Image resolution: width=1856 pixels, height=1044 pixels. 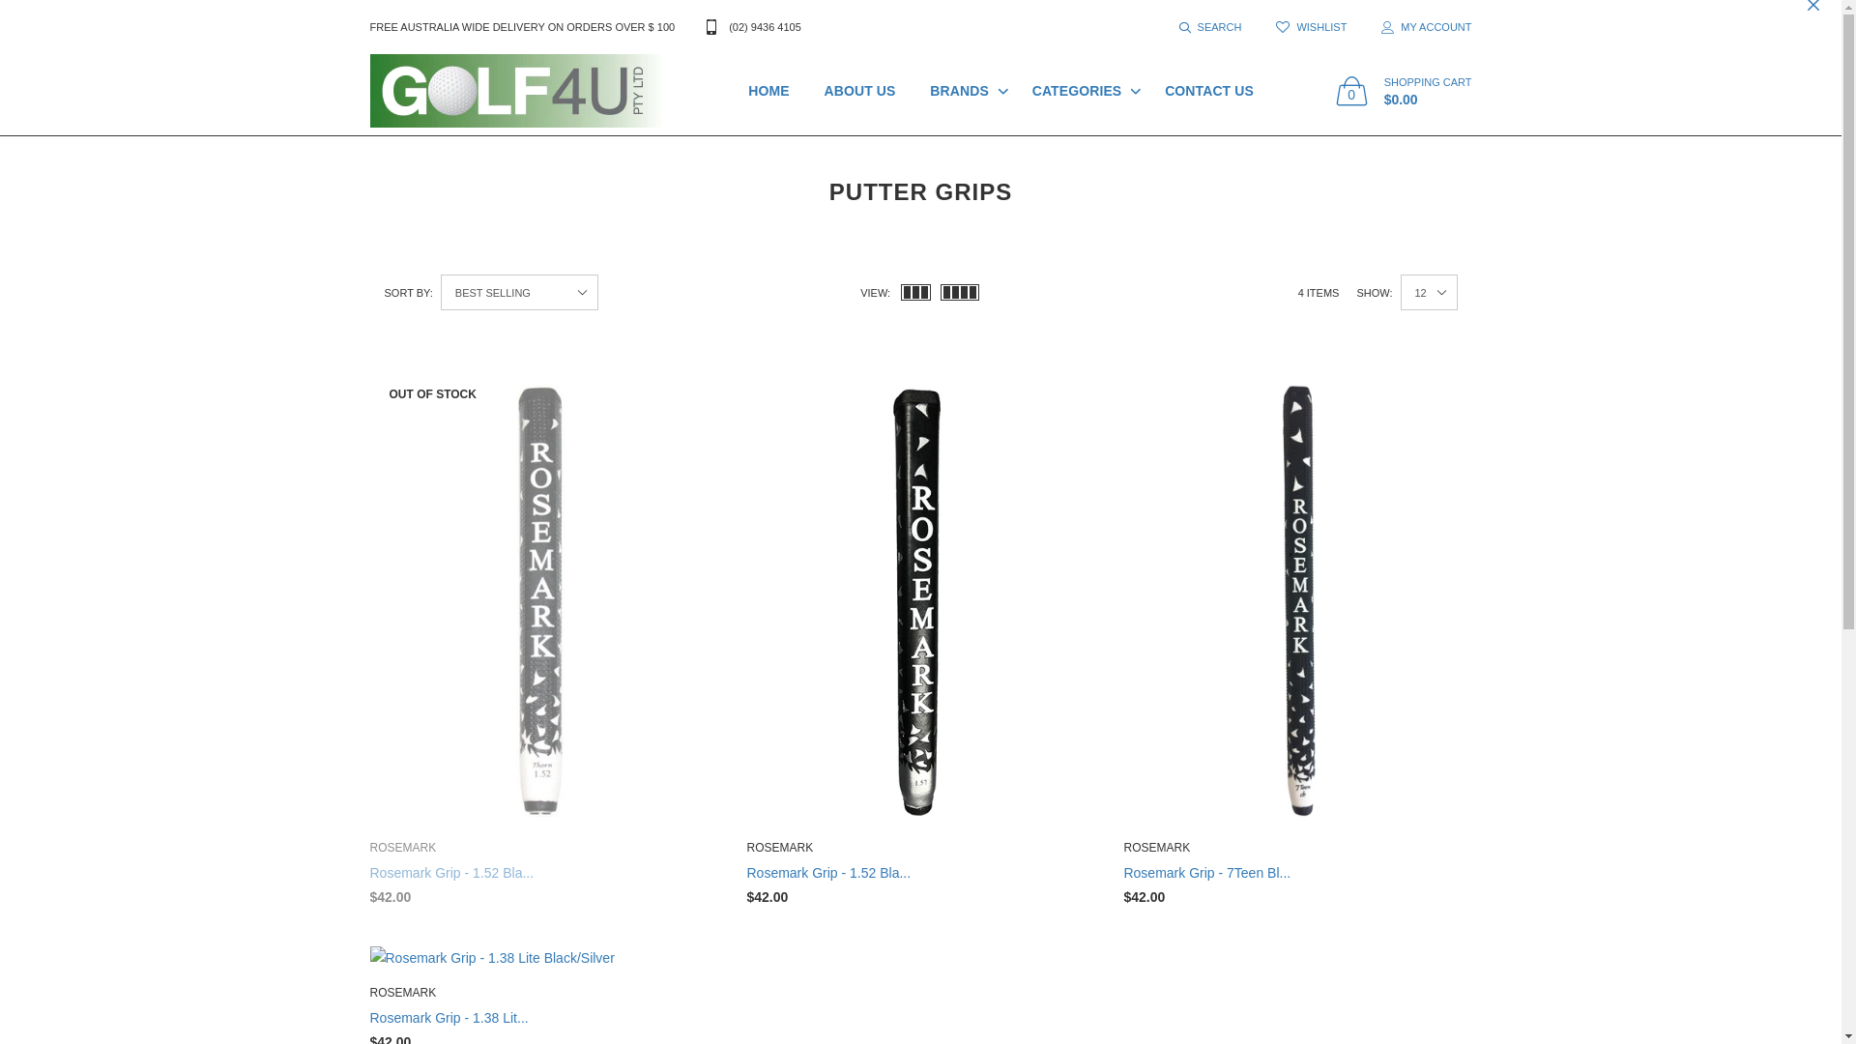 I want to click on Rosemark Grip - 1.52 Black/Silver, so click(x=920, y=599).